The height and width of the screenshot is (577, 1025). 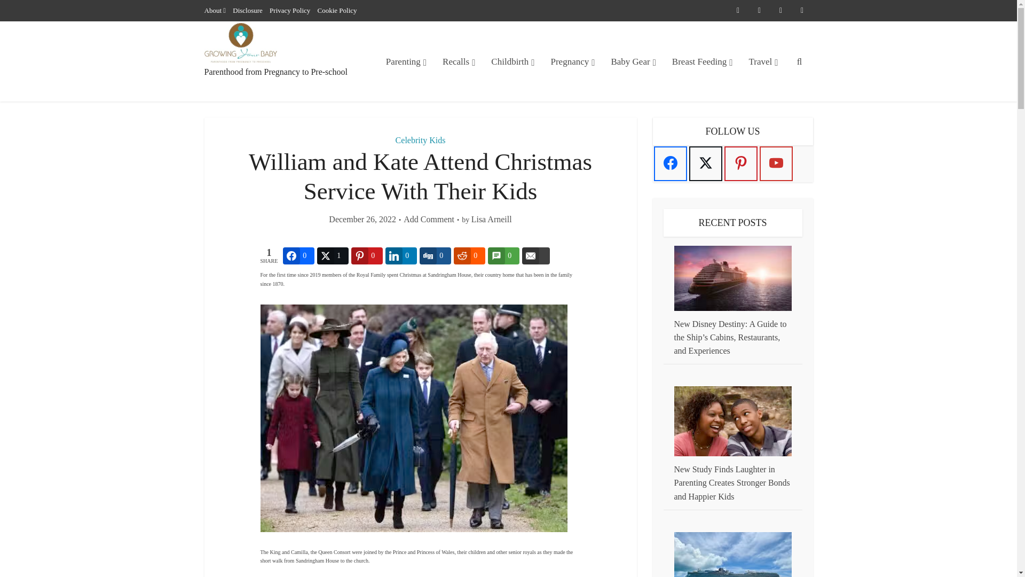 What do you see at coordinates (332, 255) in the screenshot?
I see `Share on Twitter` at bounding box center [332, 255].